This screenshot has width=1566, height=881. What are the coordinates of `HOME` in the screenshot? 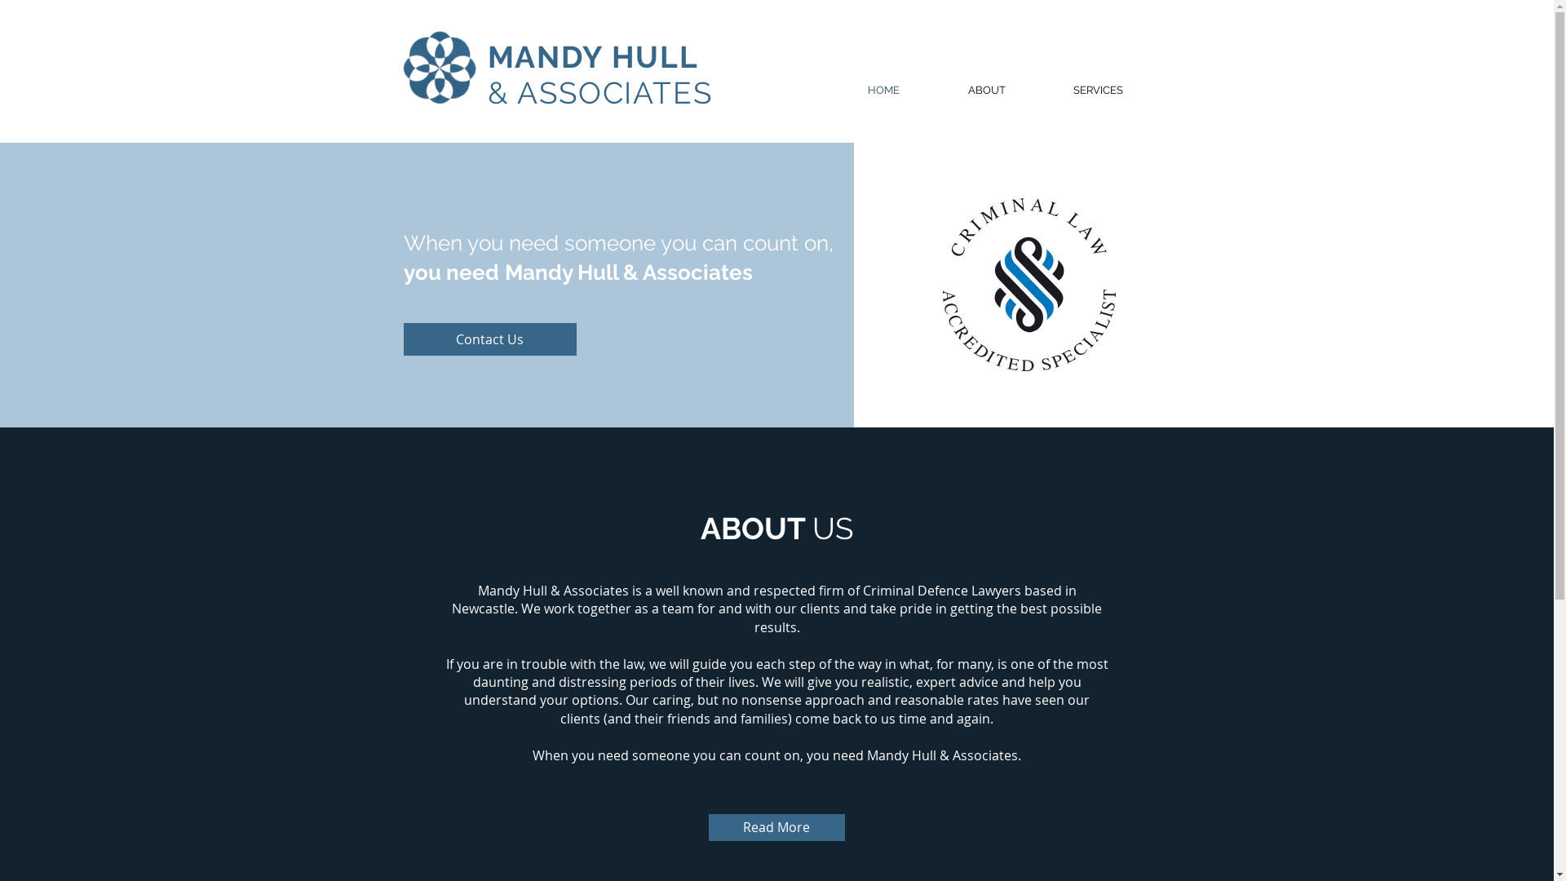 It's located at (884, 91).